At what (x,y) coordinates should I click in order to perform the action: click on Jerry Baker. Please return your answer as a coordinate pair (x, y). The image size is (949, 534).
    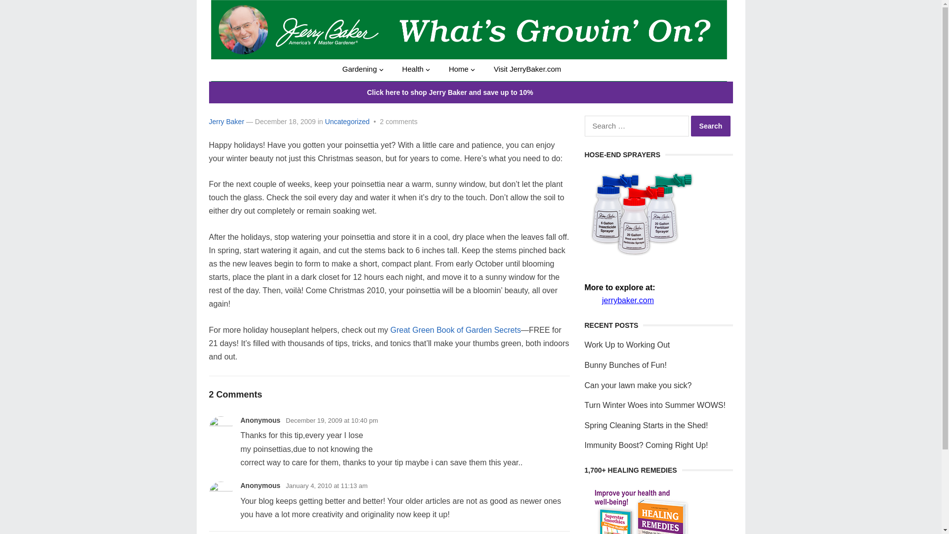
    Looking at the image, I should click on (226, 121).